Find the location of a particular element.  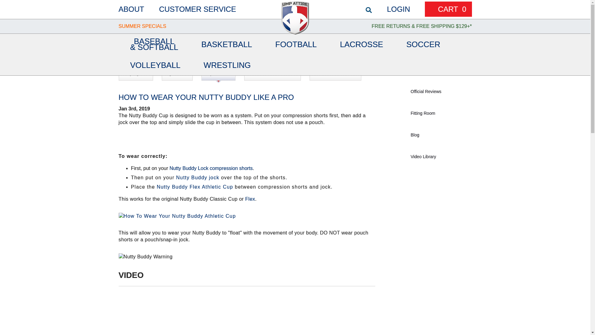

CART  0 is located at coordinates (448, 9).